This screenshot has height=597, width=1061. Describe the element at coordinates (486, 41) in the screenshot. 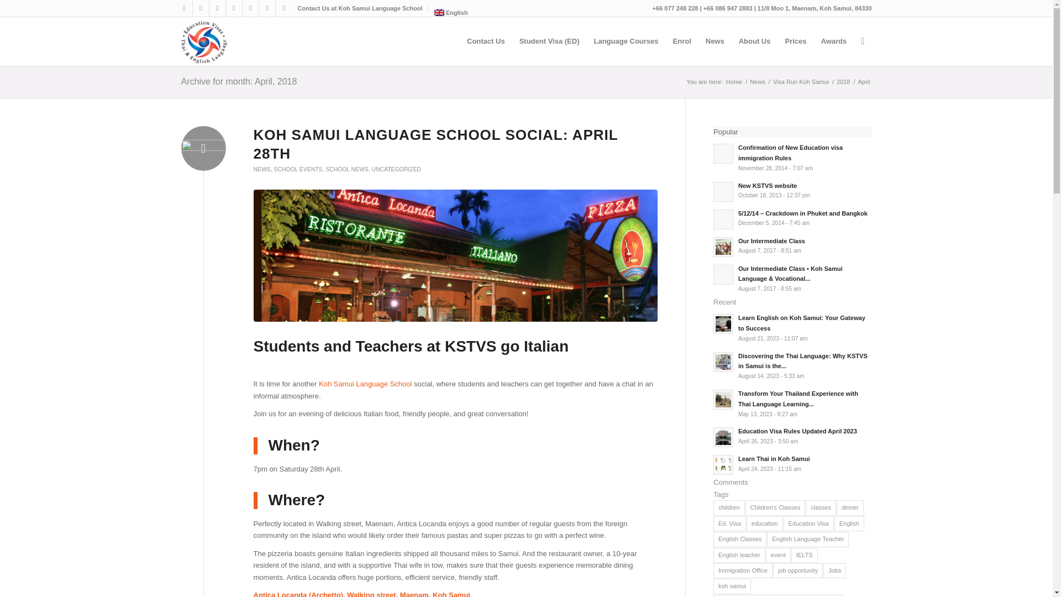

I see `Contact Us` at that location.